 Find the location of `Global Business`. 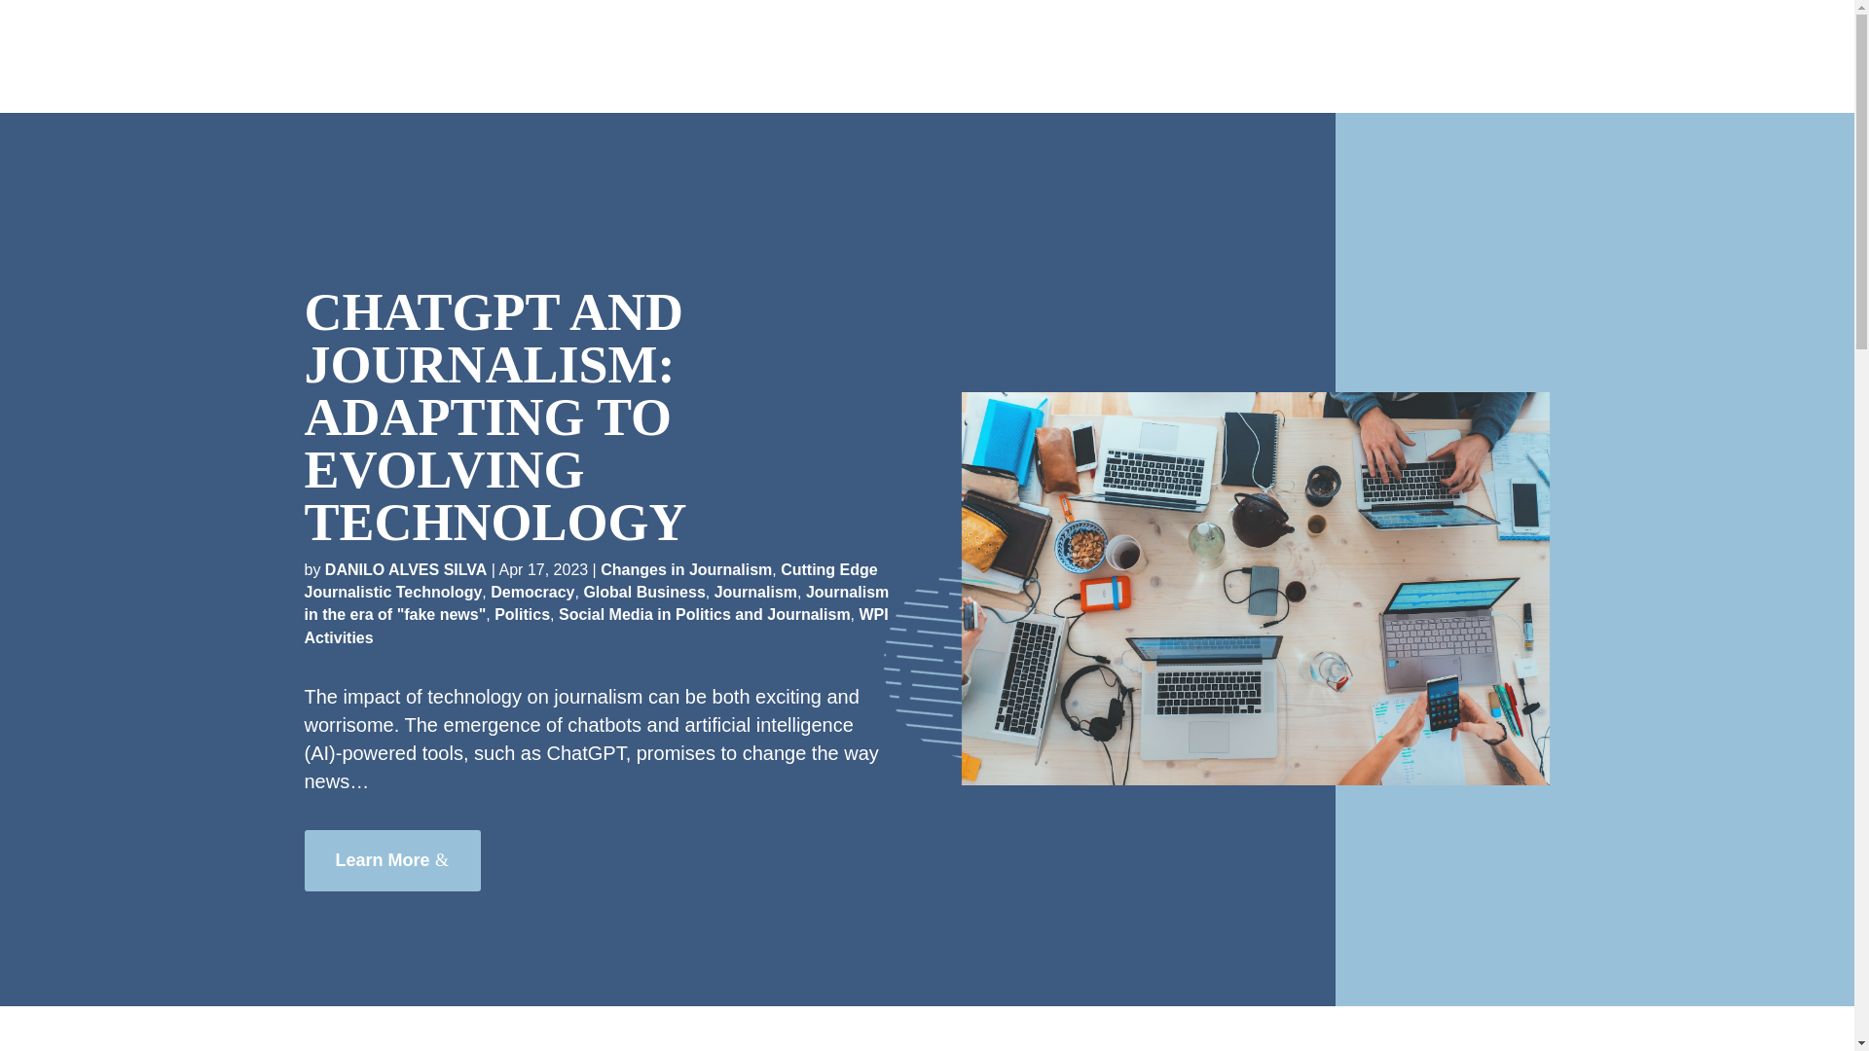

Global Business is located at coordinates (643, 592).